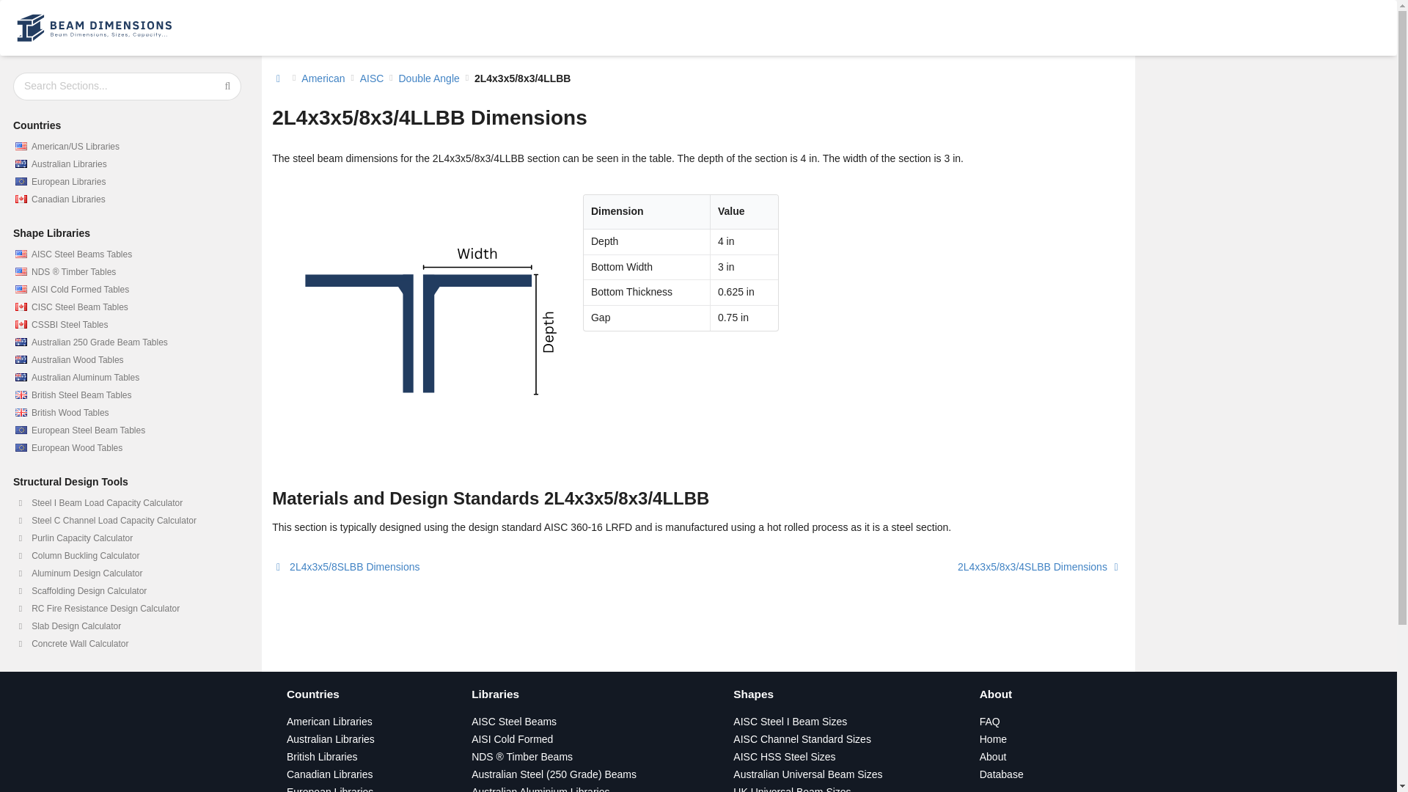 The image size is (1408, 792). What do you see at coordinates (330, 789) in the screenshot?
I see `European Libraries` at bounding box center [330, 789].